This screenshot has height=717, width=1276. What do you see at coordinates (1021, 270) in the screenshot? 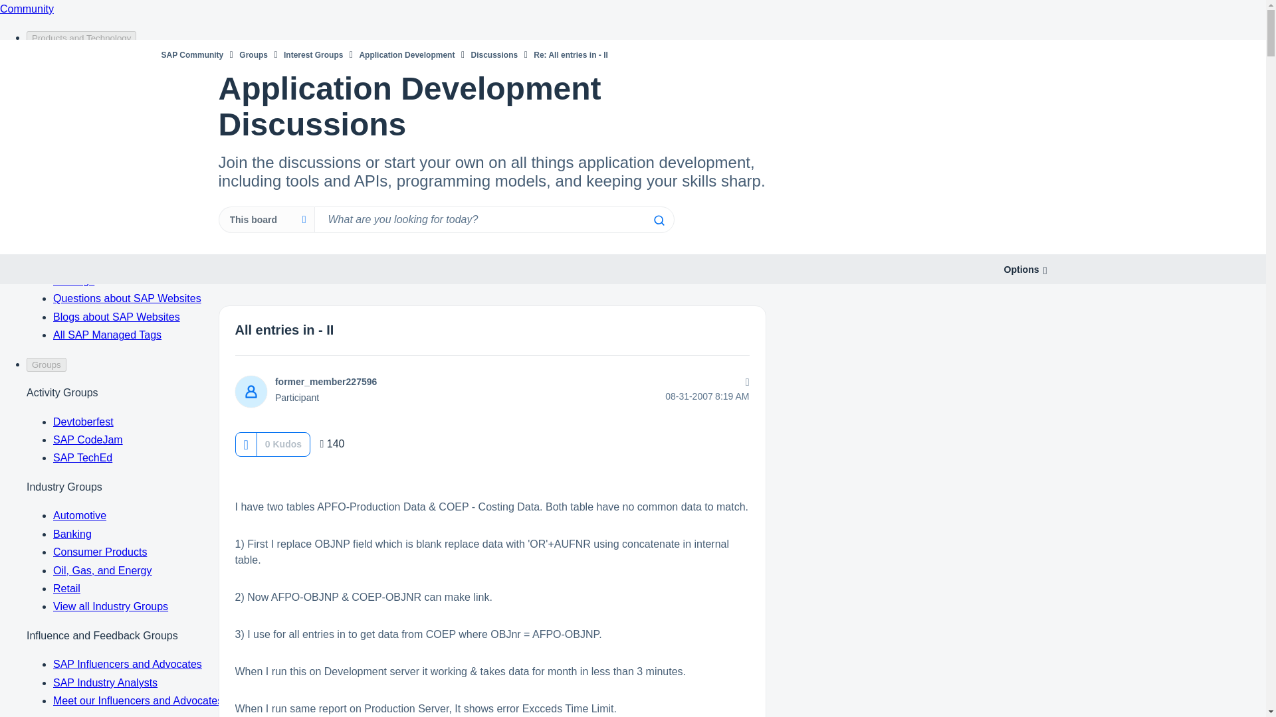
I see `Show option menu` at bounding box center [1021, 270].